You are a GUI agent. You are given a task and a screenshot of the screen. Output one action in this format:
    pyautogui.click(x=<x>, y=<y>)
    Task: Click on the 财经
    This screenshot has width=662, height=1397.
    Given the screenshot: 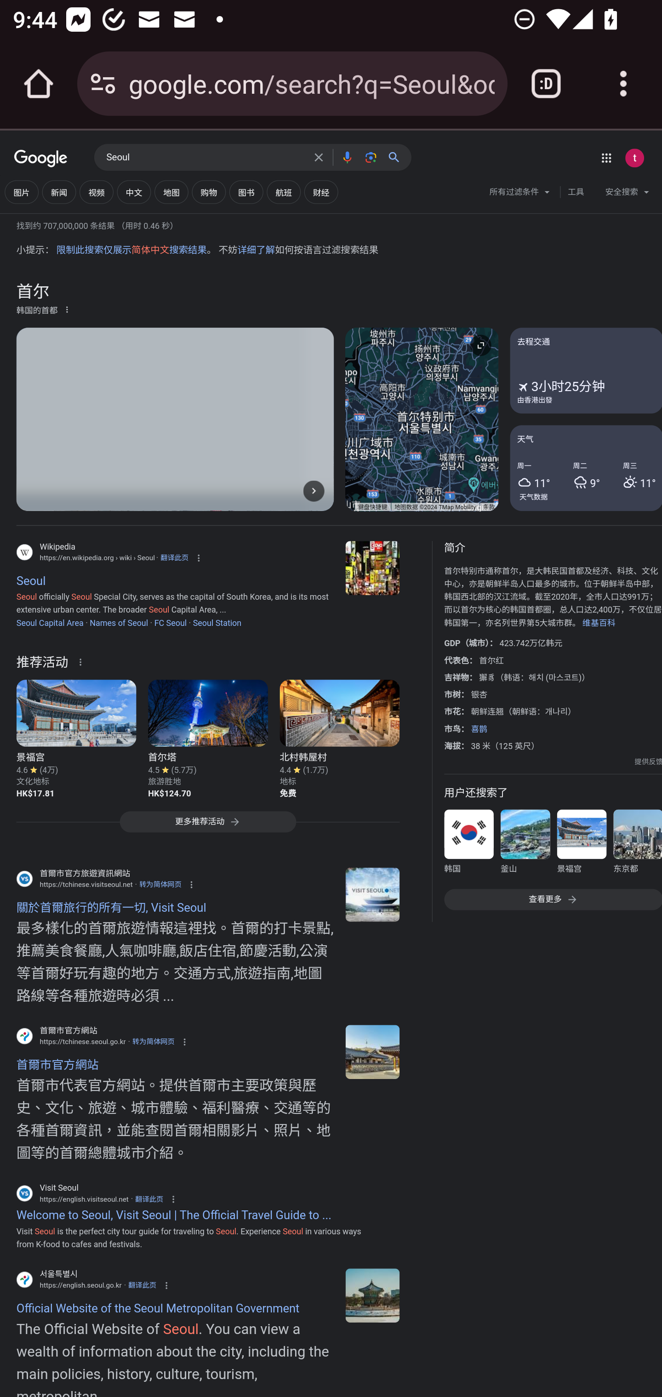 What is the action you would take?
    pyautogui.click(x=320, y=192)
    